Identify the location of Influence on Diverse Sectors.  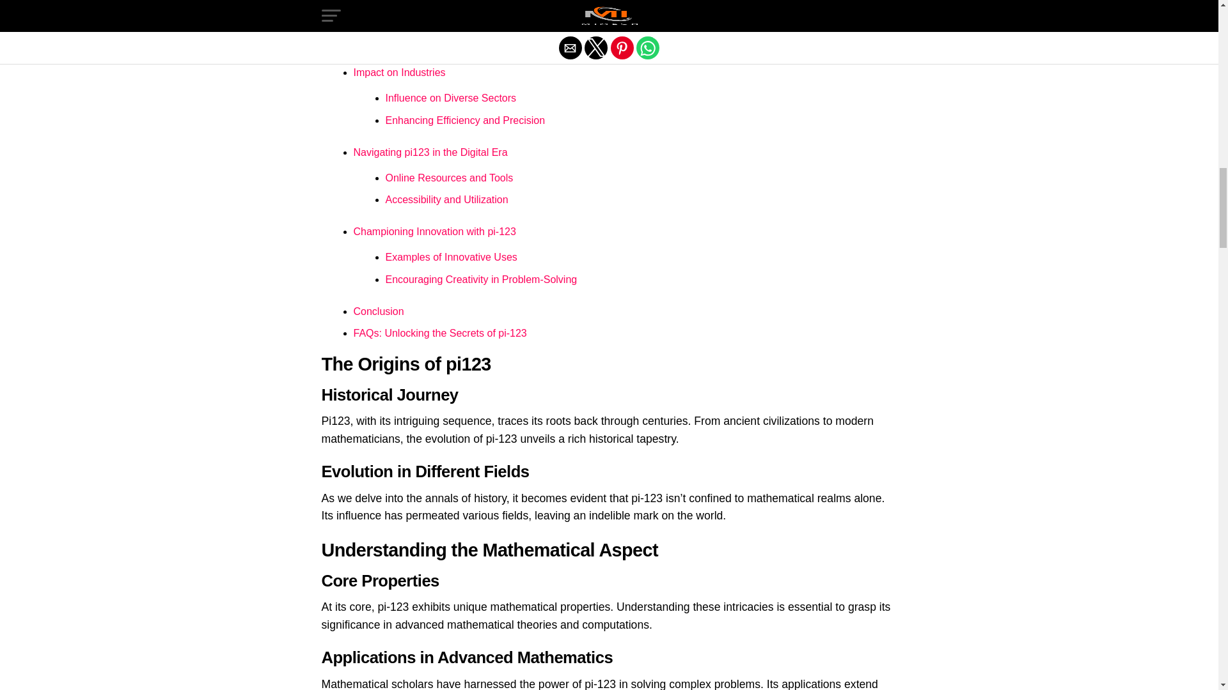
(450, 98).